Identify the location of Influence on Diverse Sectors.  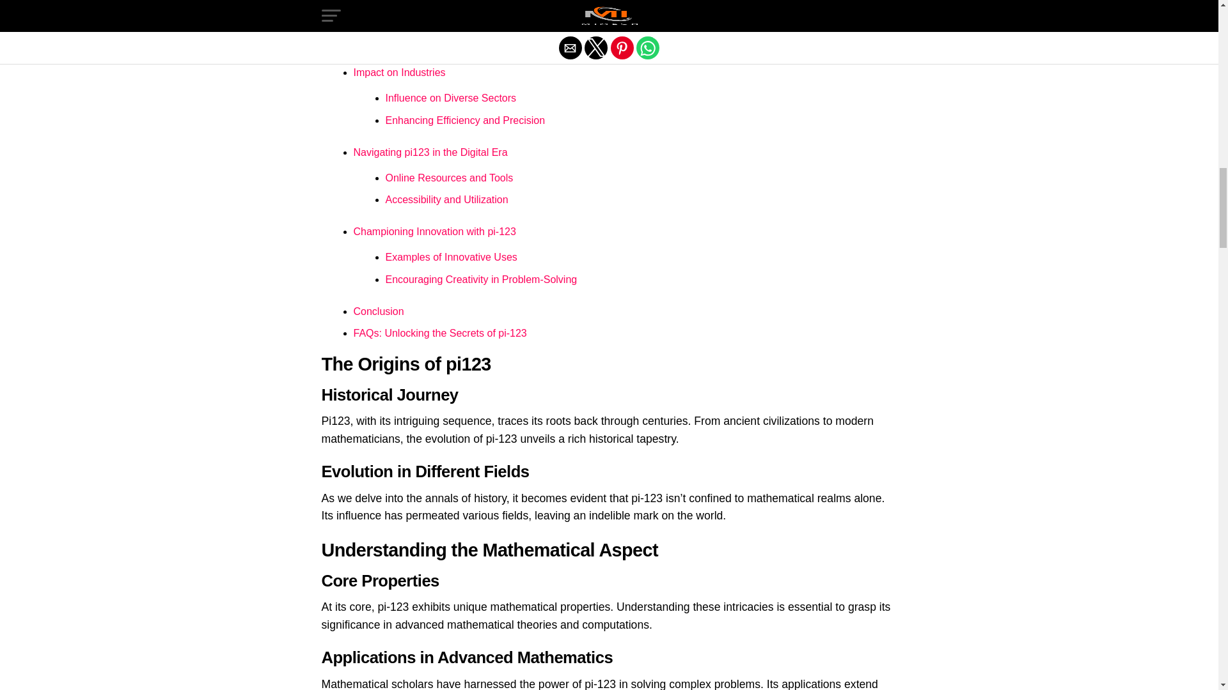
(450, 98).